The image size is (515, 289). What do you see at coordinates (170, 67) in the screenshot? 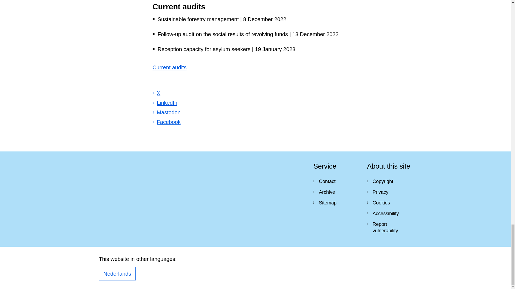
I see `Current audits` at bounding box center [170, 67].